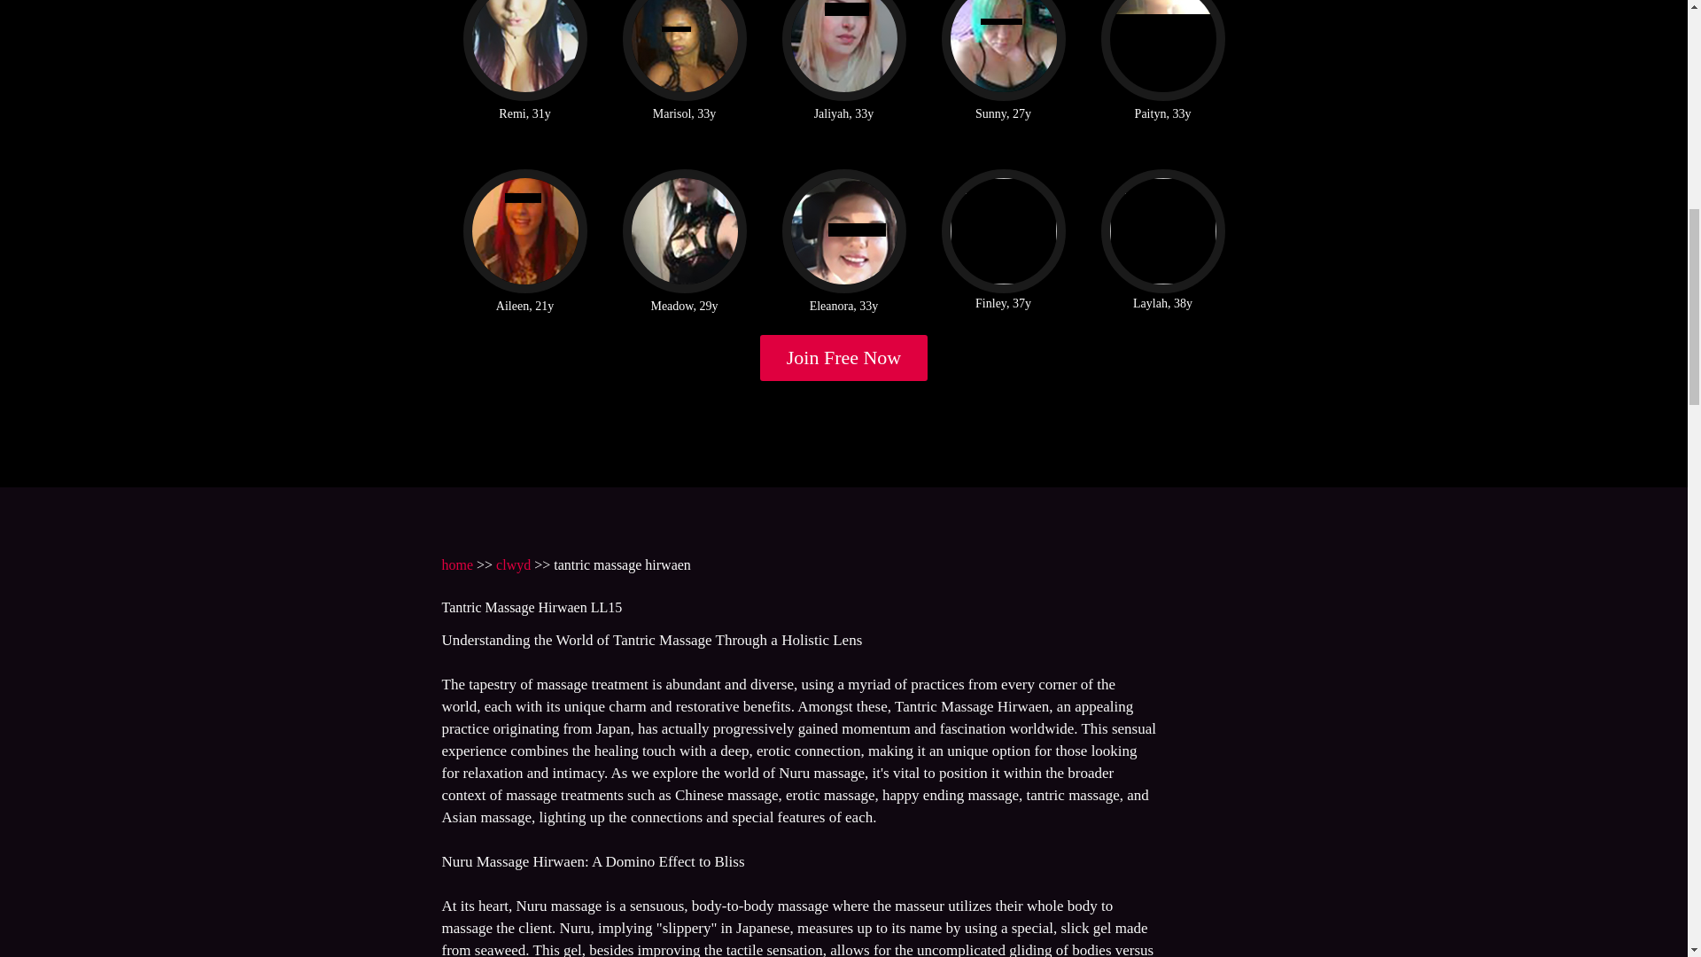 This screenshot has width=1701, height=957. Describe the element at coordinates (514, 564) in the screenshot. I see `clwyd` at that location.